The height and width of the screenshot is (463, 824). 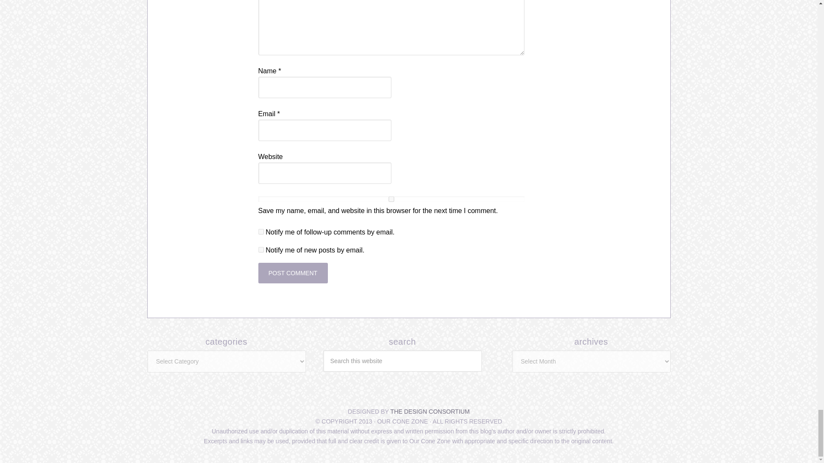 I want to click on subscribe, so click(x=261, y=250).